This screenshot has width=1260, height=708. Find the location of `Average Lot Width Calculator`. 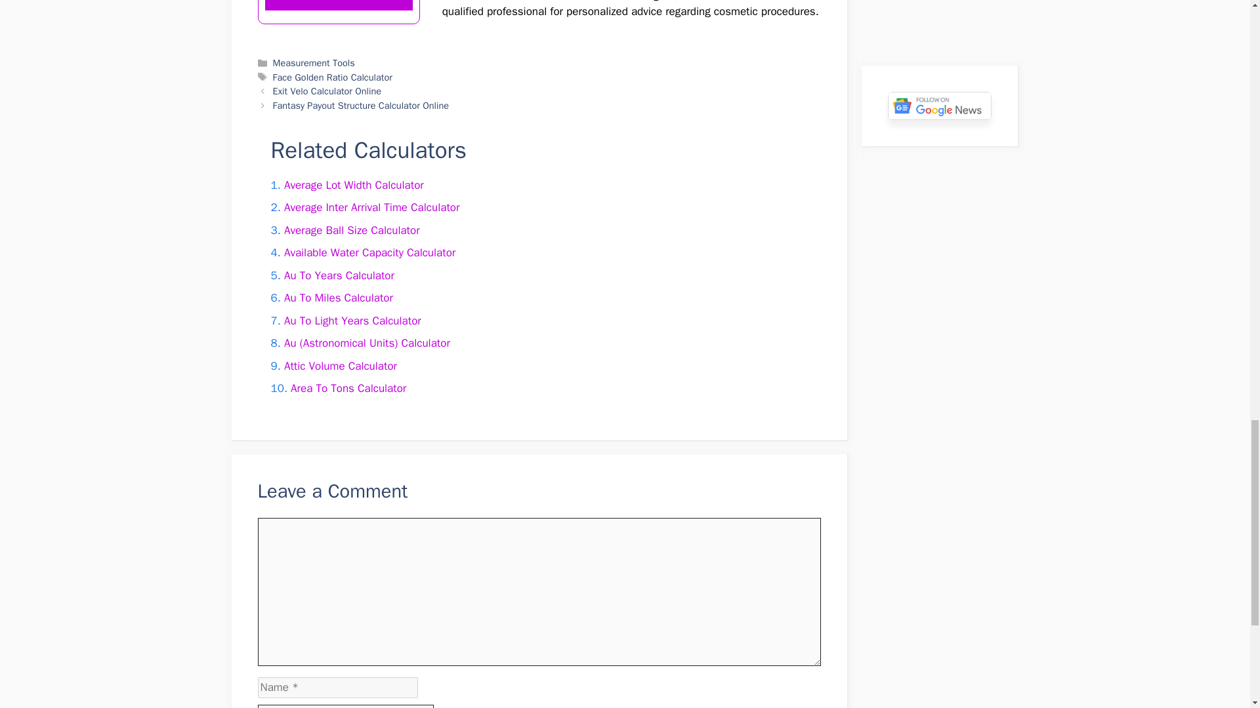

Average Lot Width Calculator is located at coordinates (354, 185).